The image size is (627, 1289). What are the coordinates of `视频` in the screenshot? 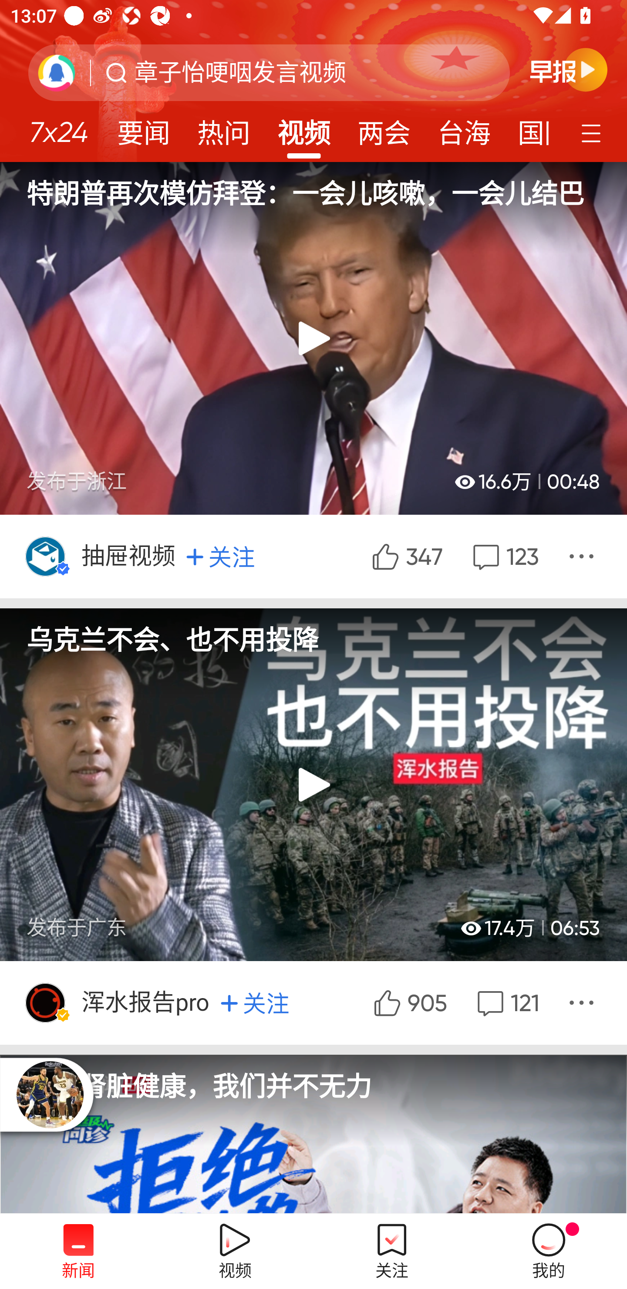 It's located at (304, 128).